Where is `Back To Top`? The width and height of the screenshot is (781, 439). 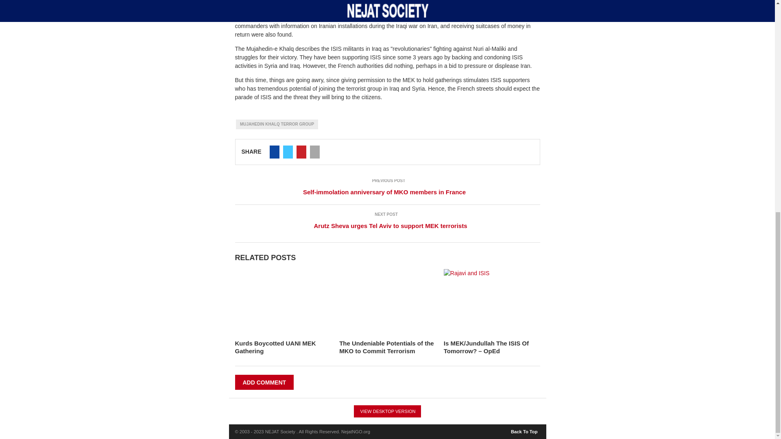
Back To Top is located at coordinates (525, 430).